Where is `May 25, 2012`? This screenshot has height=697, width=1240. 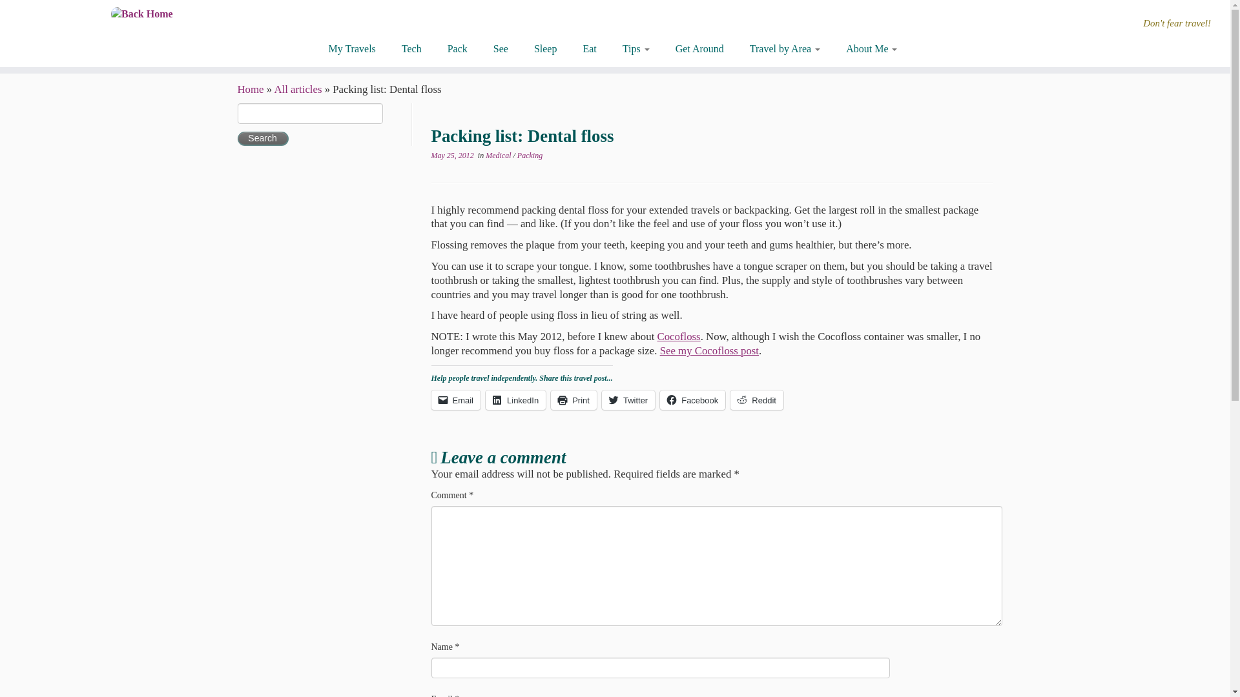
May 25, 2012 is located at coordinates (452, 156).